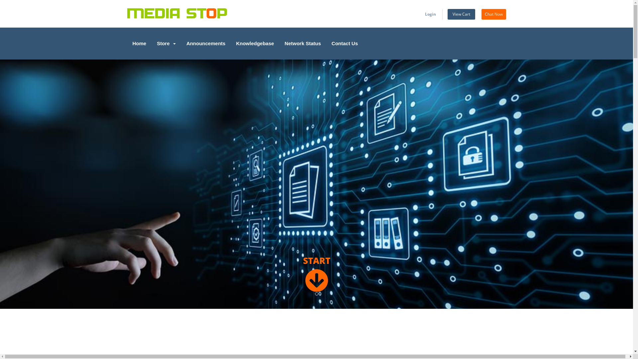 This screenshot has height=359, width=638. I want to click on Knowledgebase, so click(255, 44).